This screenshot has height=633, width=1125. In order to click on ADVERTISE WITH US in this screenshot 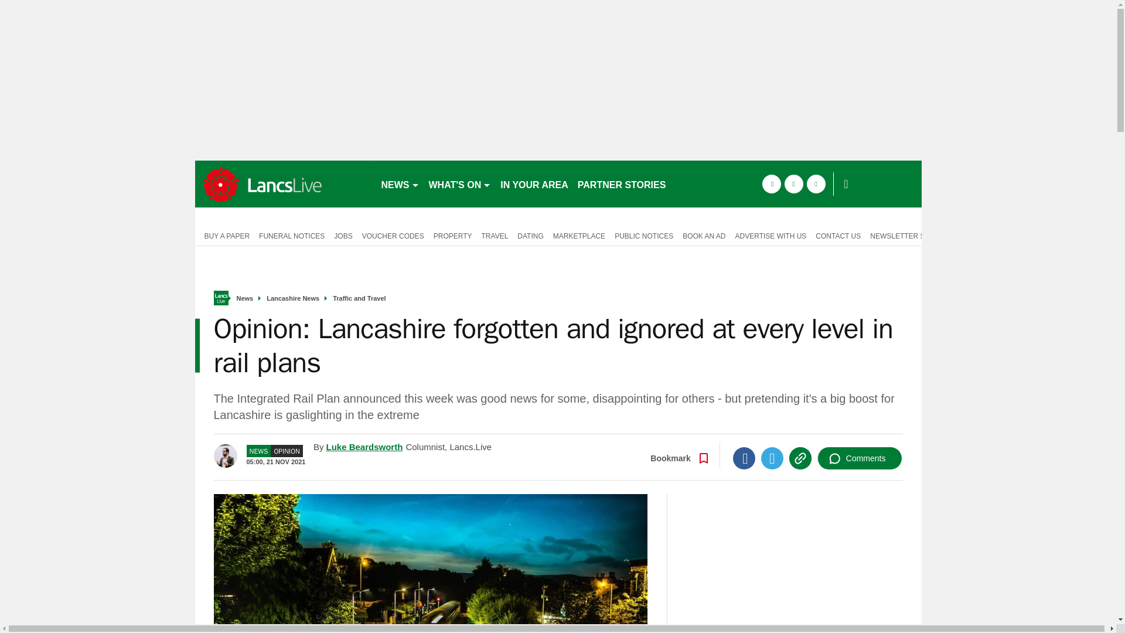, I will do `click(771, 235)`.